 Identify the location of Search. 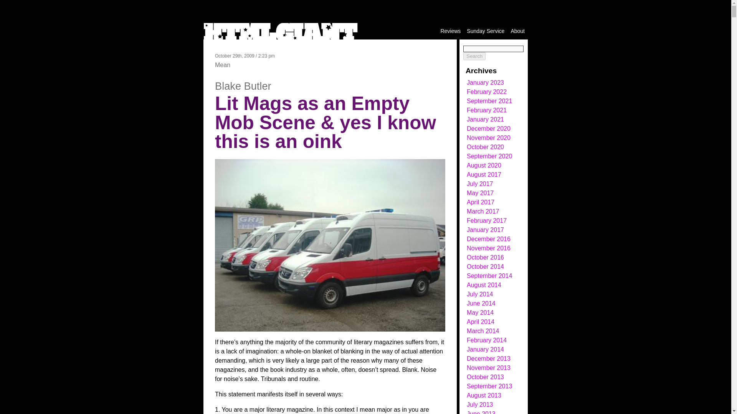
(474, 56).